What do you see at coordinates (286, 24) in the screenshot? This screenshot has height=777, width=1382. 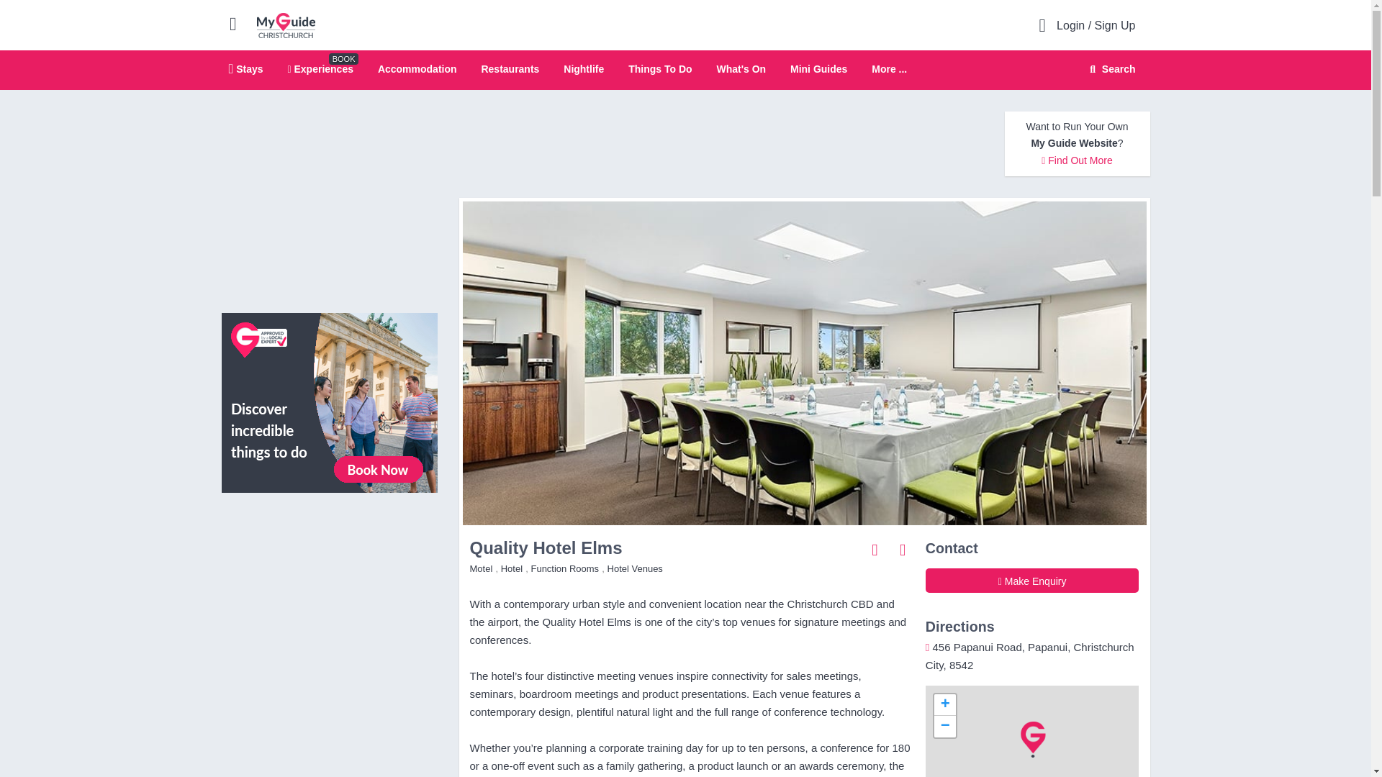 I see `My Guide Christchurch` at bounding box center [286, 24].